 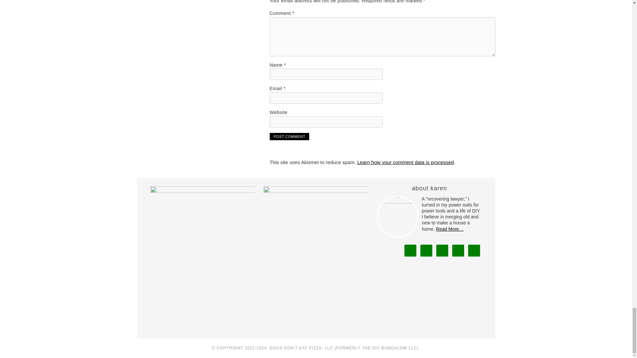 I want to click on Post Comment, so click(x=289, y=137).